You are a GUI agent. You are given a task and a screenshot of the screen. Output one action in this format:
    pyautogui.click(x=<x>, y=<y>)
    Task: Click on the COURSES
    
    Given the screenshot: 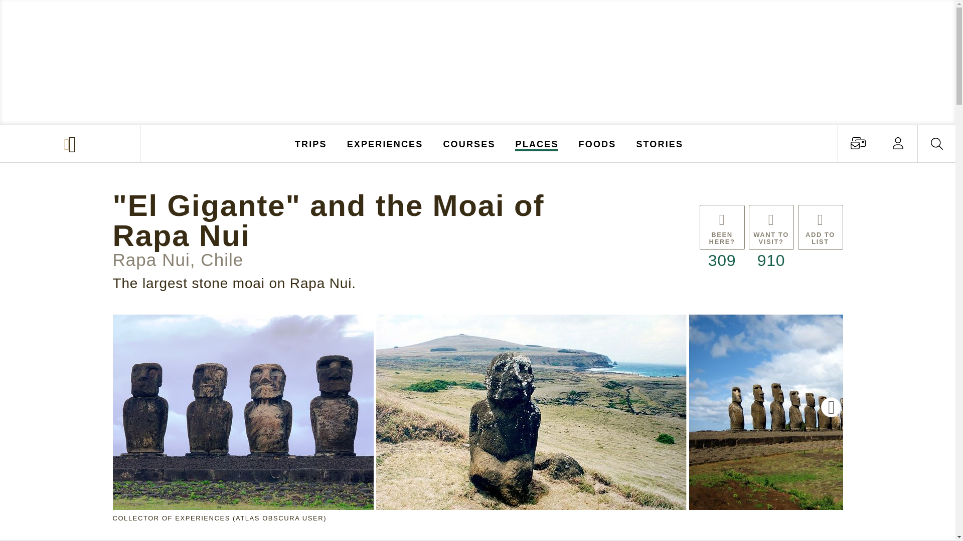 What is the action you would take?
    pyautogui.click(x=468, y=143)
    